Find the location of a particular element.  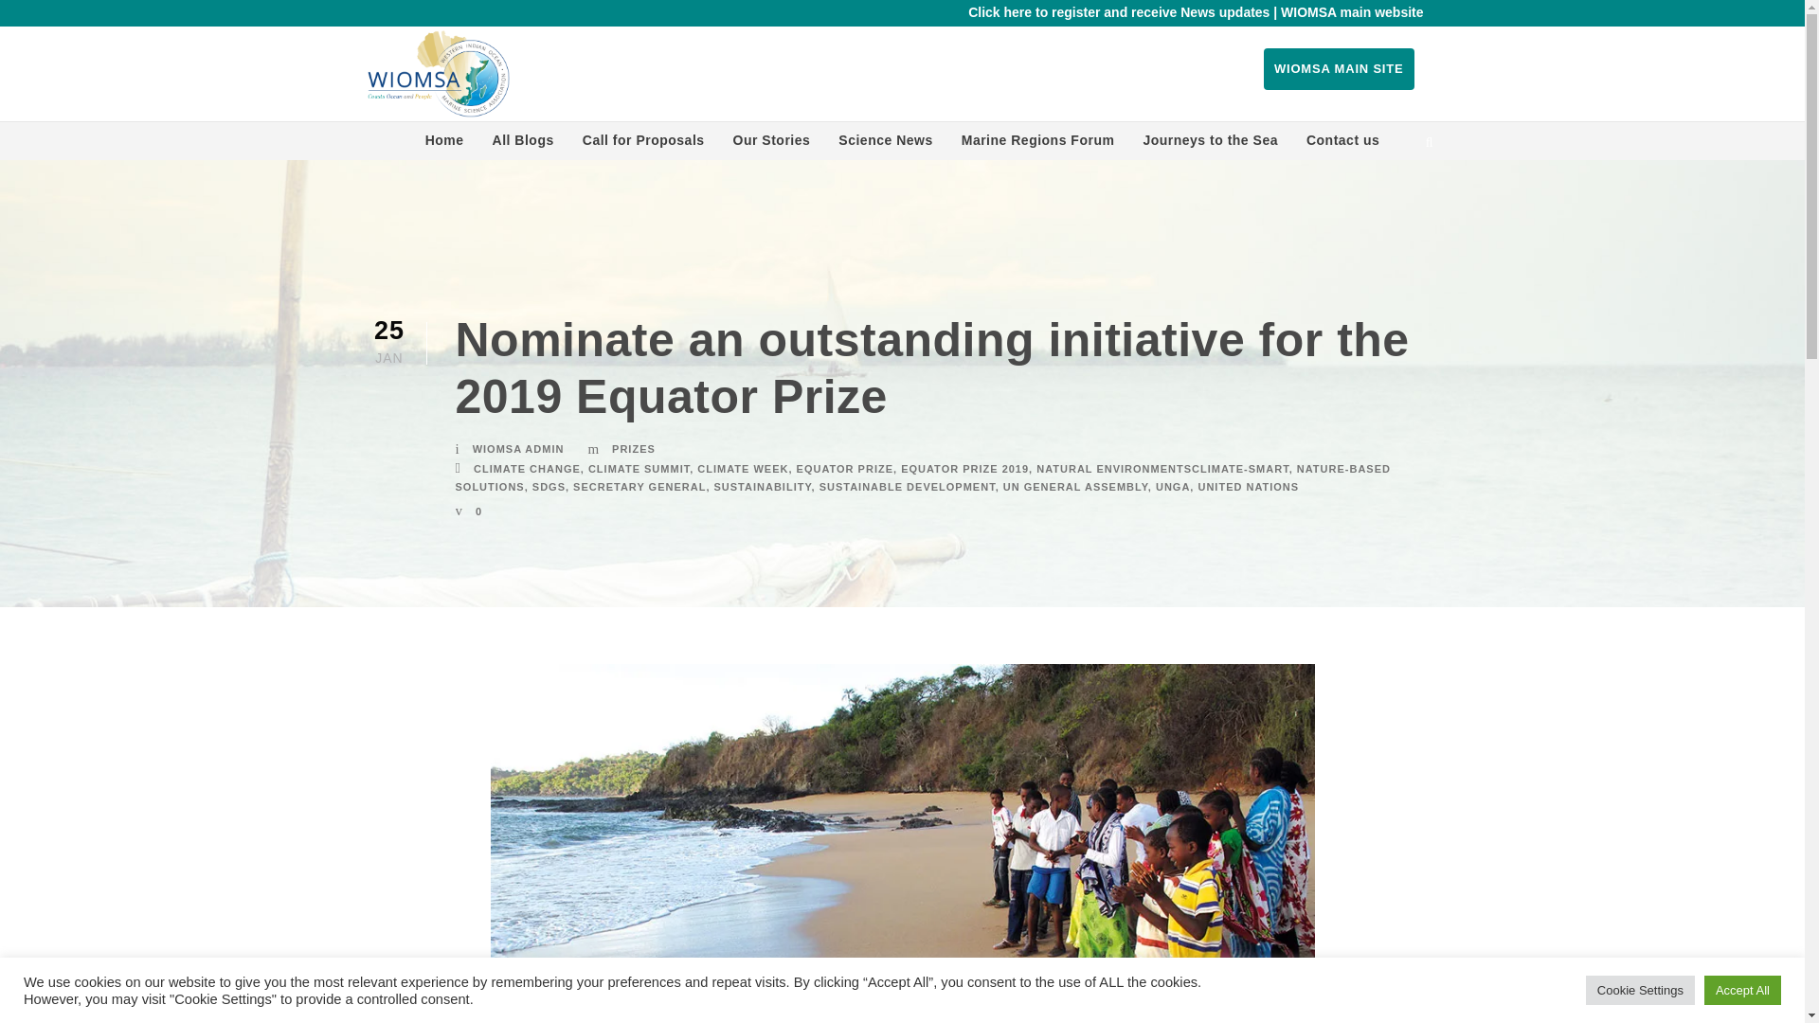

PRIZES is located at coordinates (633, 448).